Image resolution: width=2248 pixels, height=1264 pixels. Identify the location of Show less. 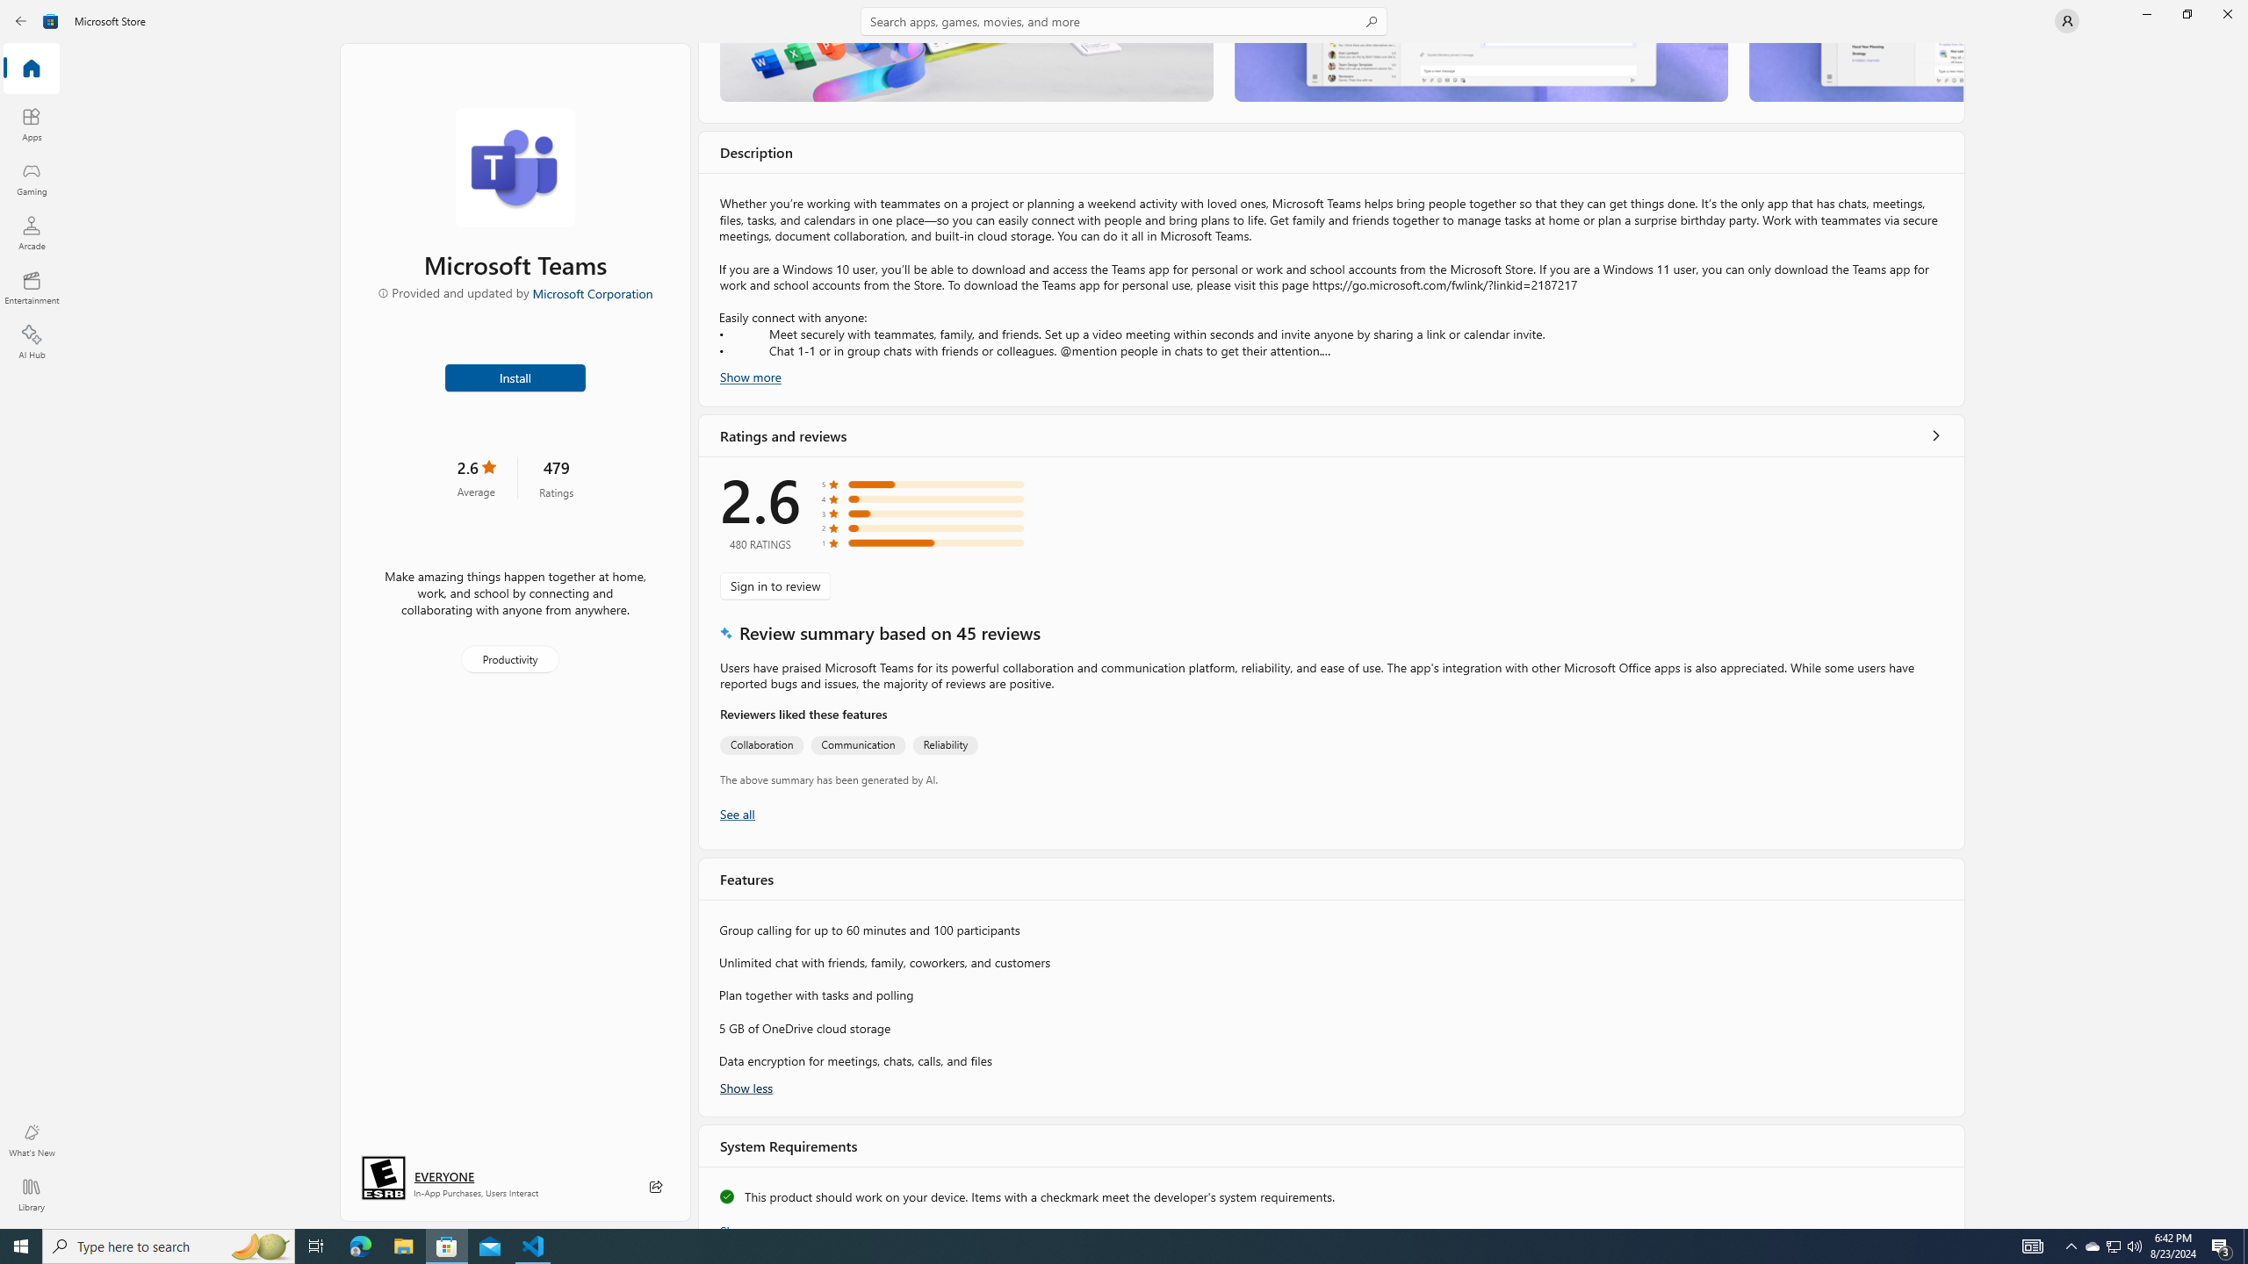
(746, 1087).